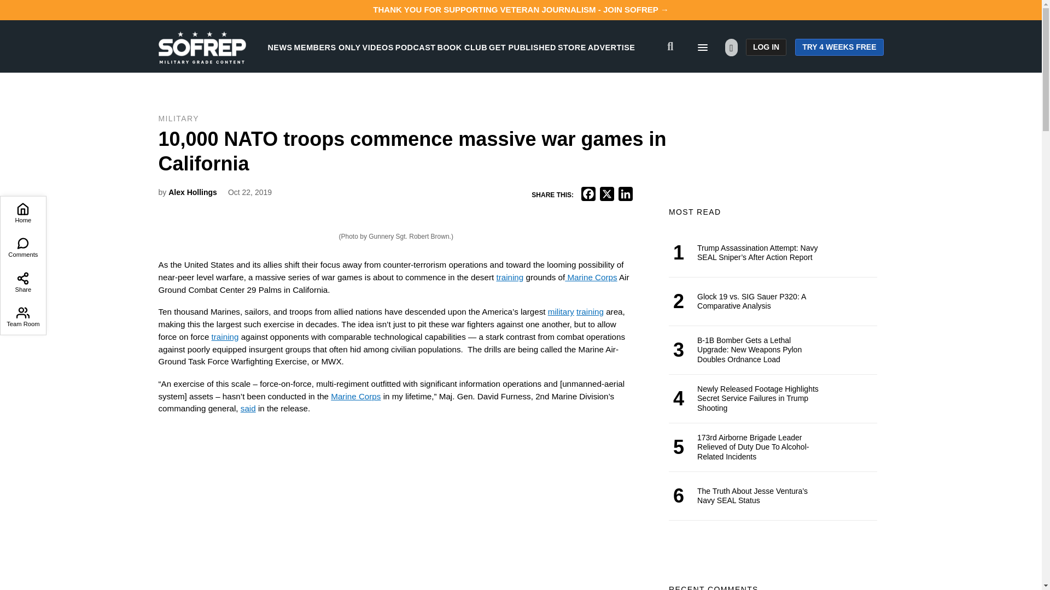 Image resolution: width=1050 pixels, height=590 pixels. I want to click on STORE, so click(571, 47).